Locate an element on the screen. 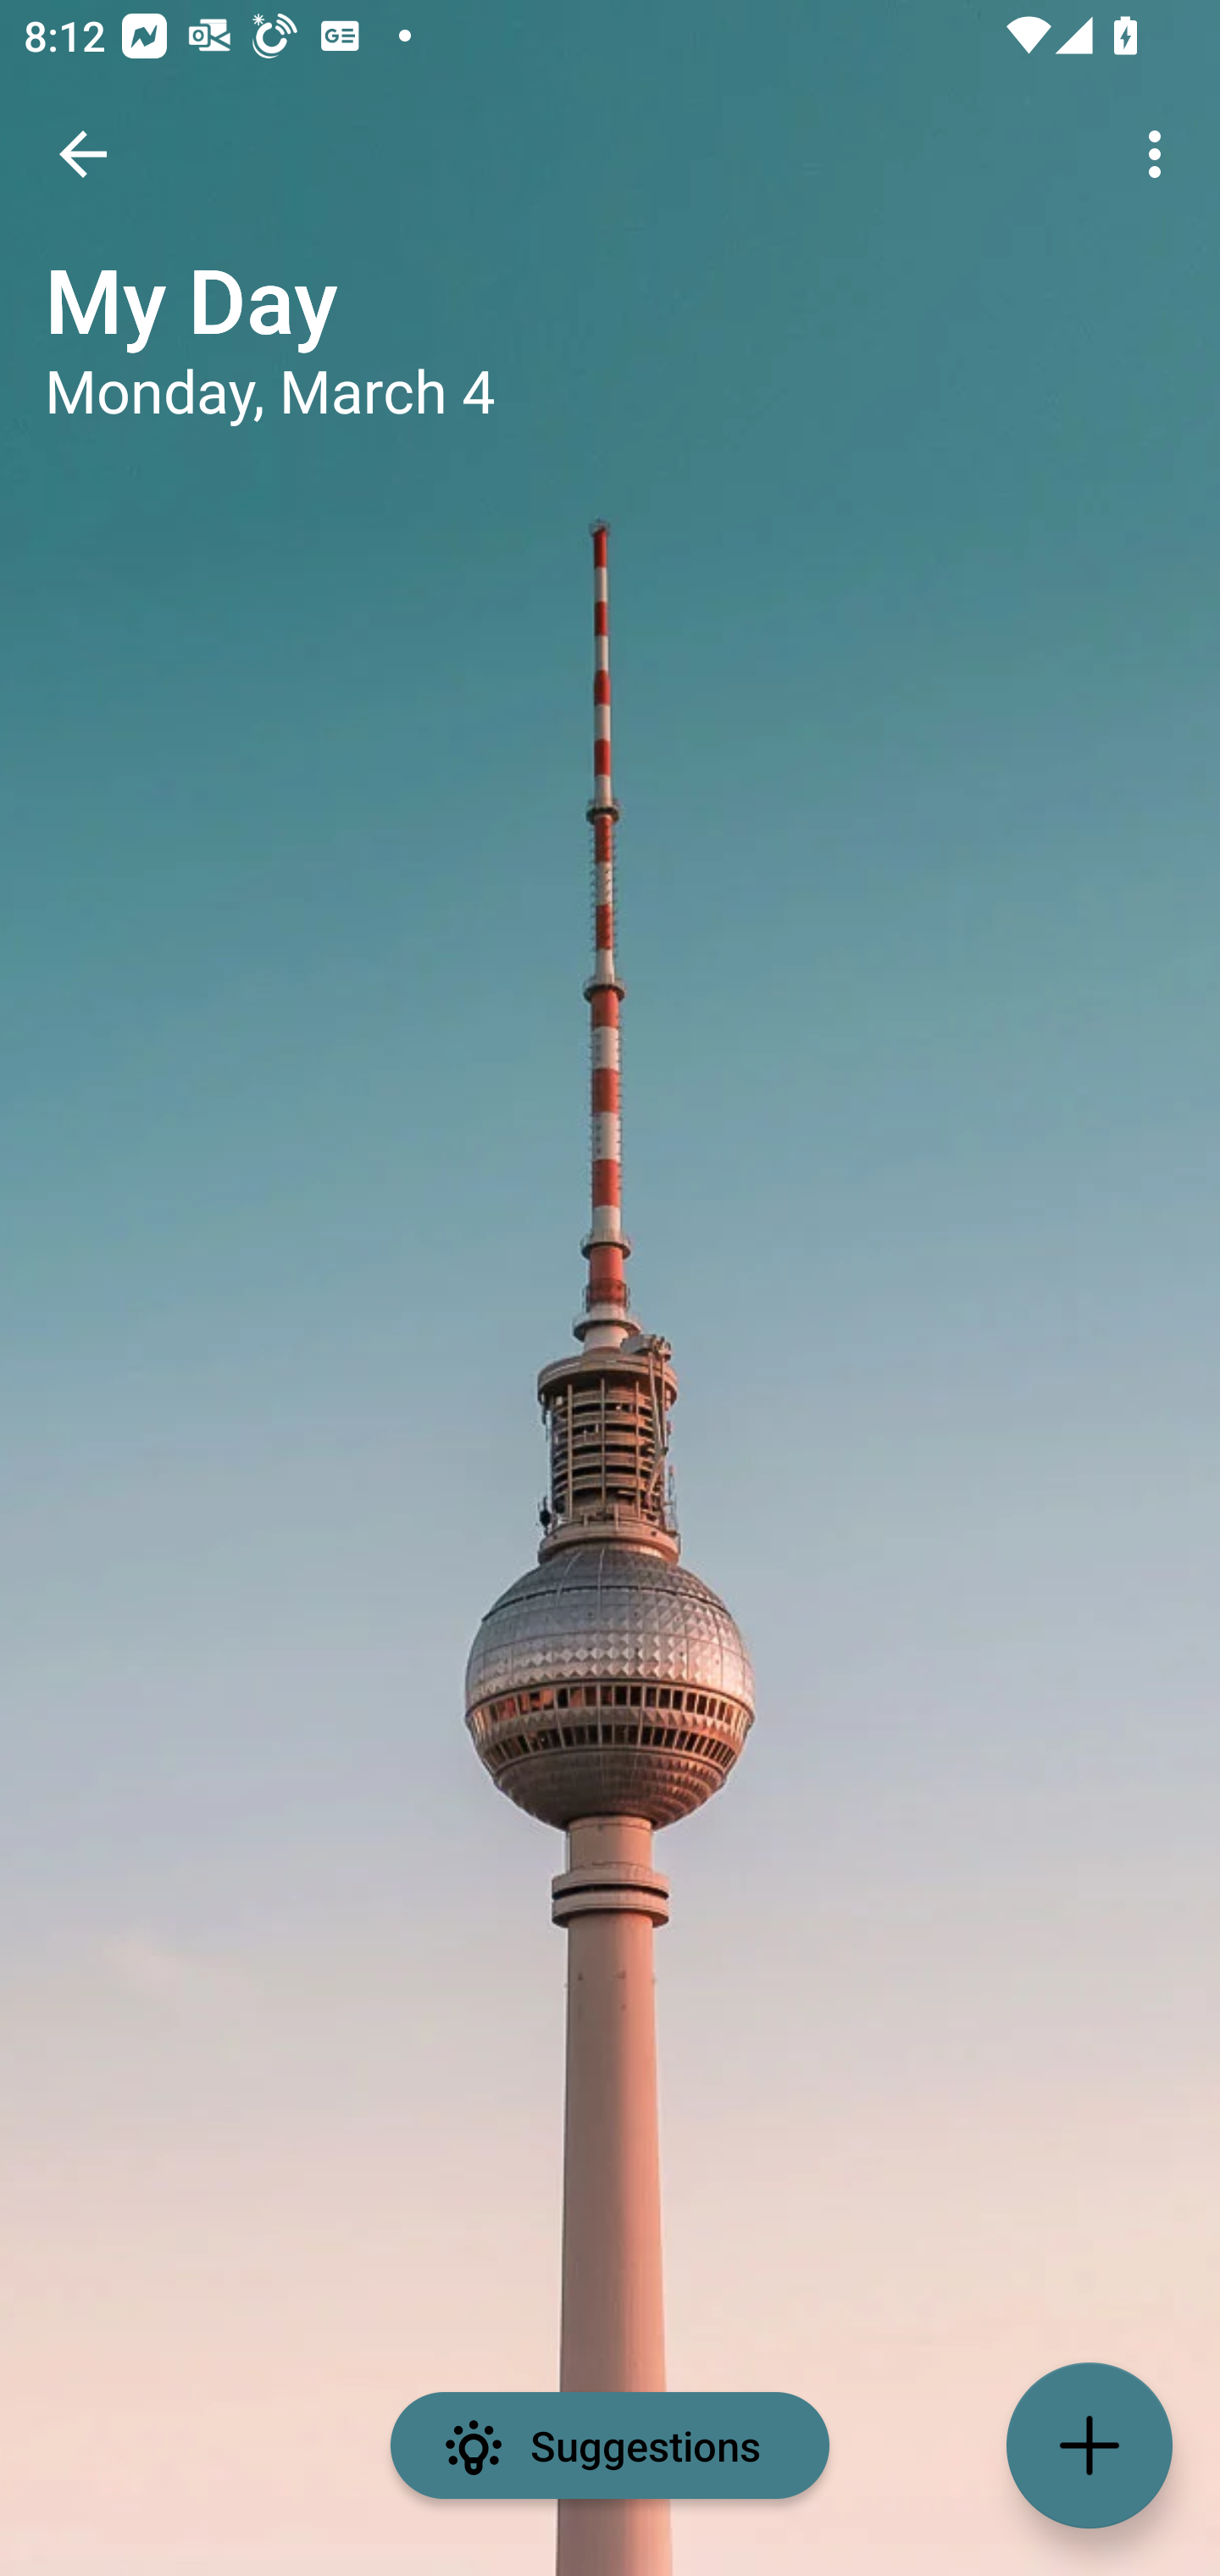  Back is located at coordinates (83, 154).